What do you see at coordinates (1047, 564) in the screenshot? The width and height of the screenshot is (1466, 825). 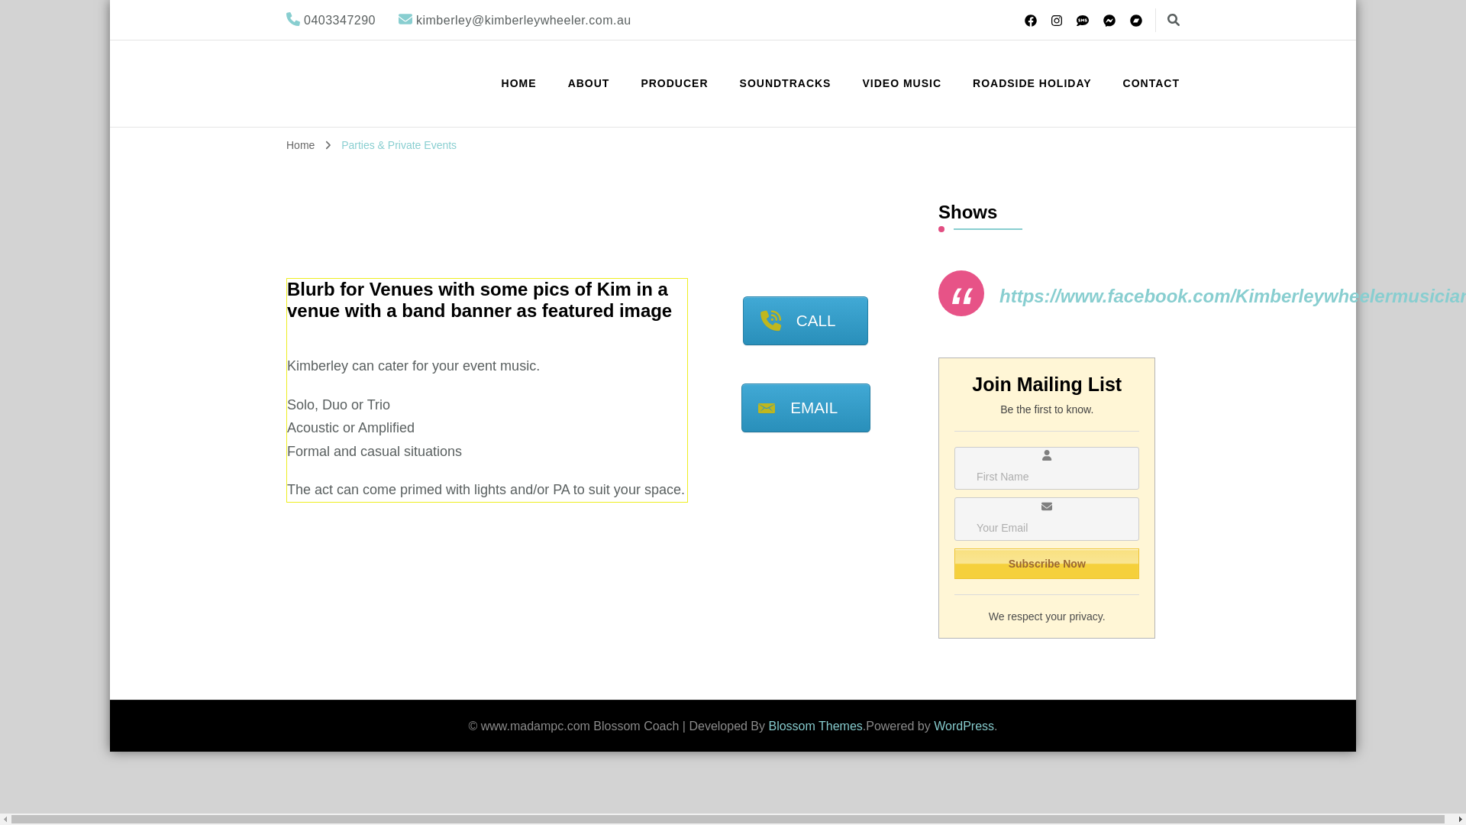 I see `Subscribe Now` at bounding box center [1047, 564].